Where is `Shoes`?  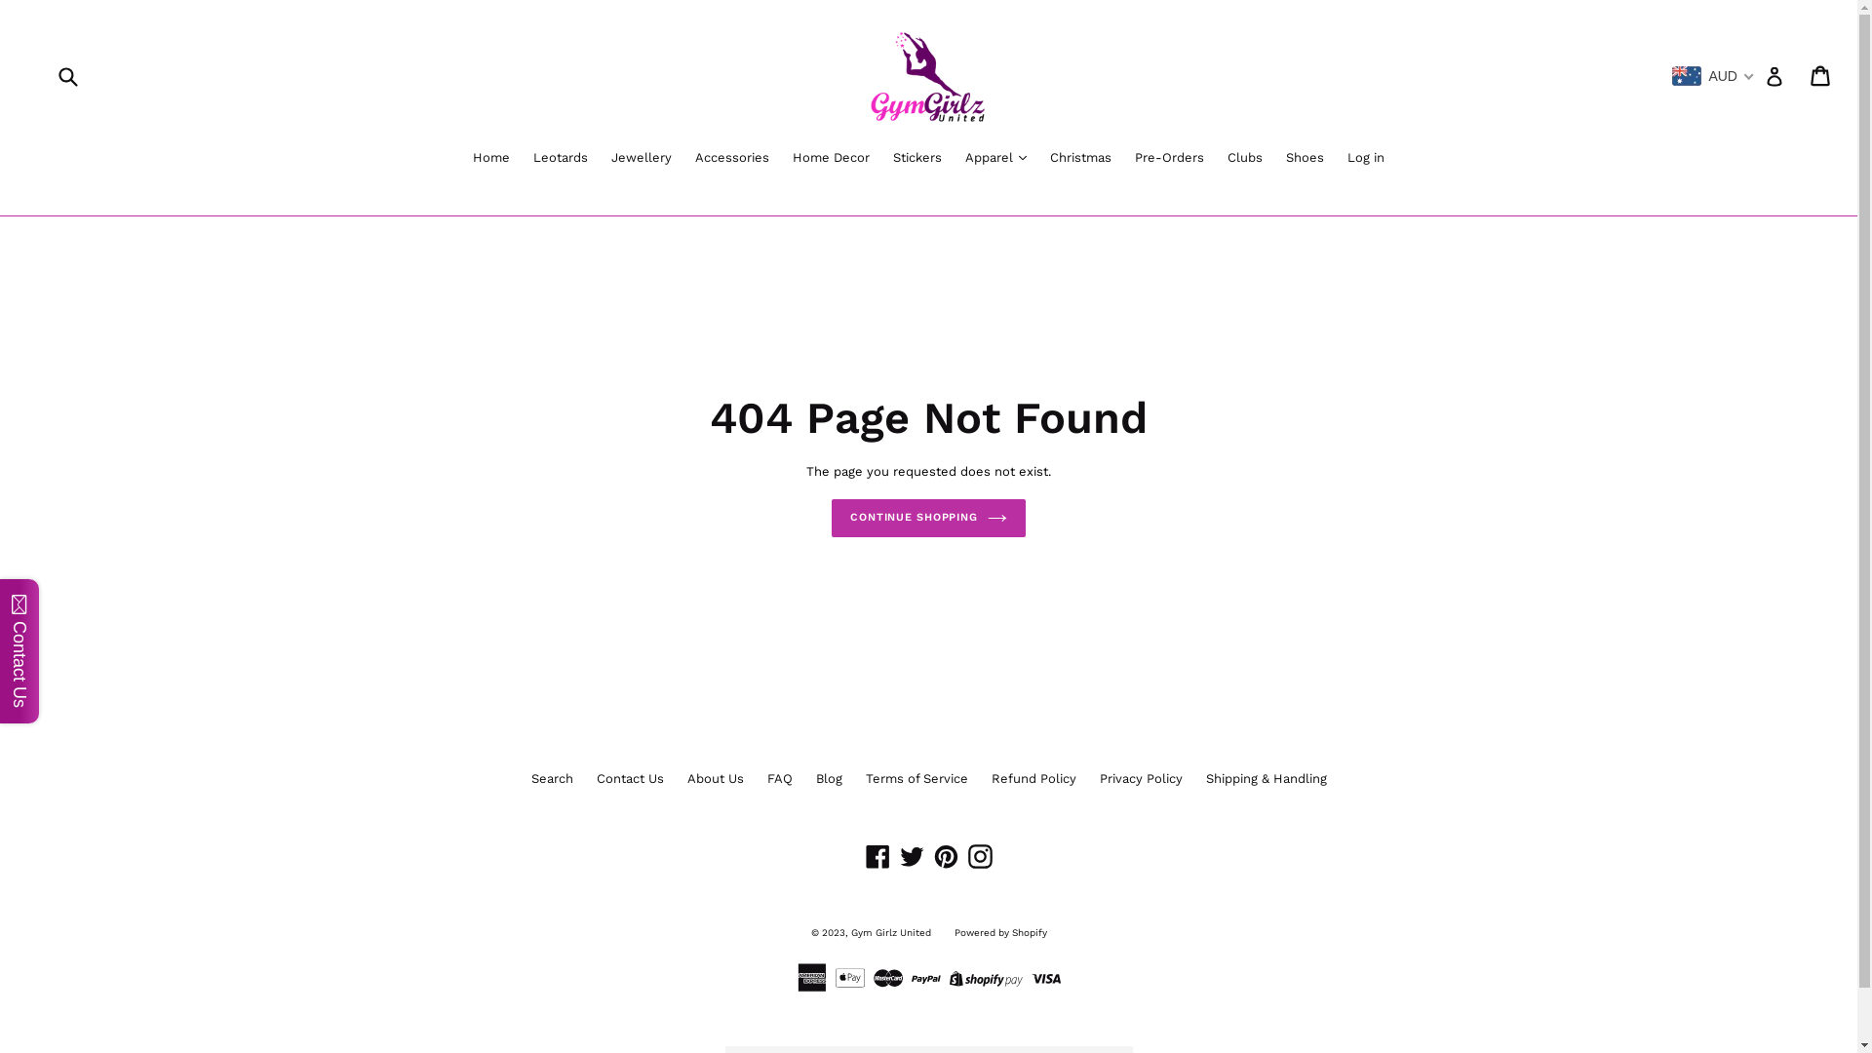 Shoes is located at coordinates (1305, 160).